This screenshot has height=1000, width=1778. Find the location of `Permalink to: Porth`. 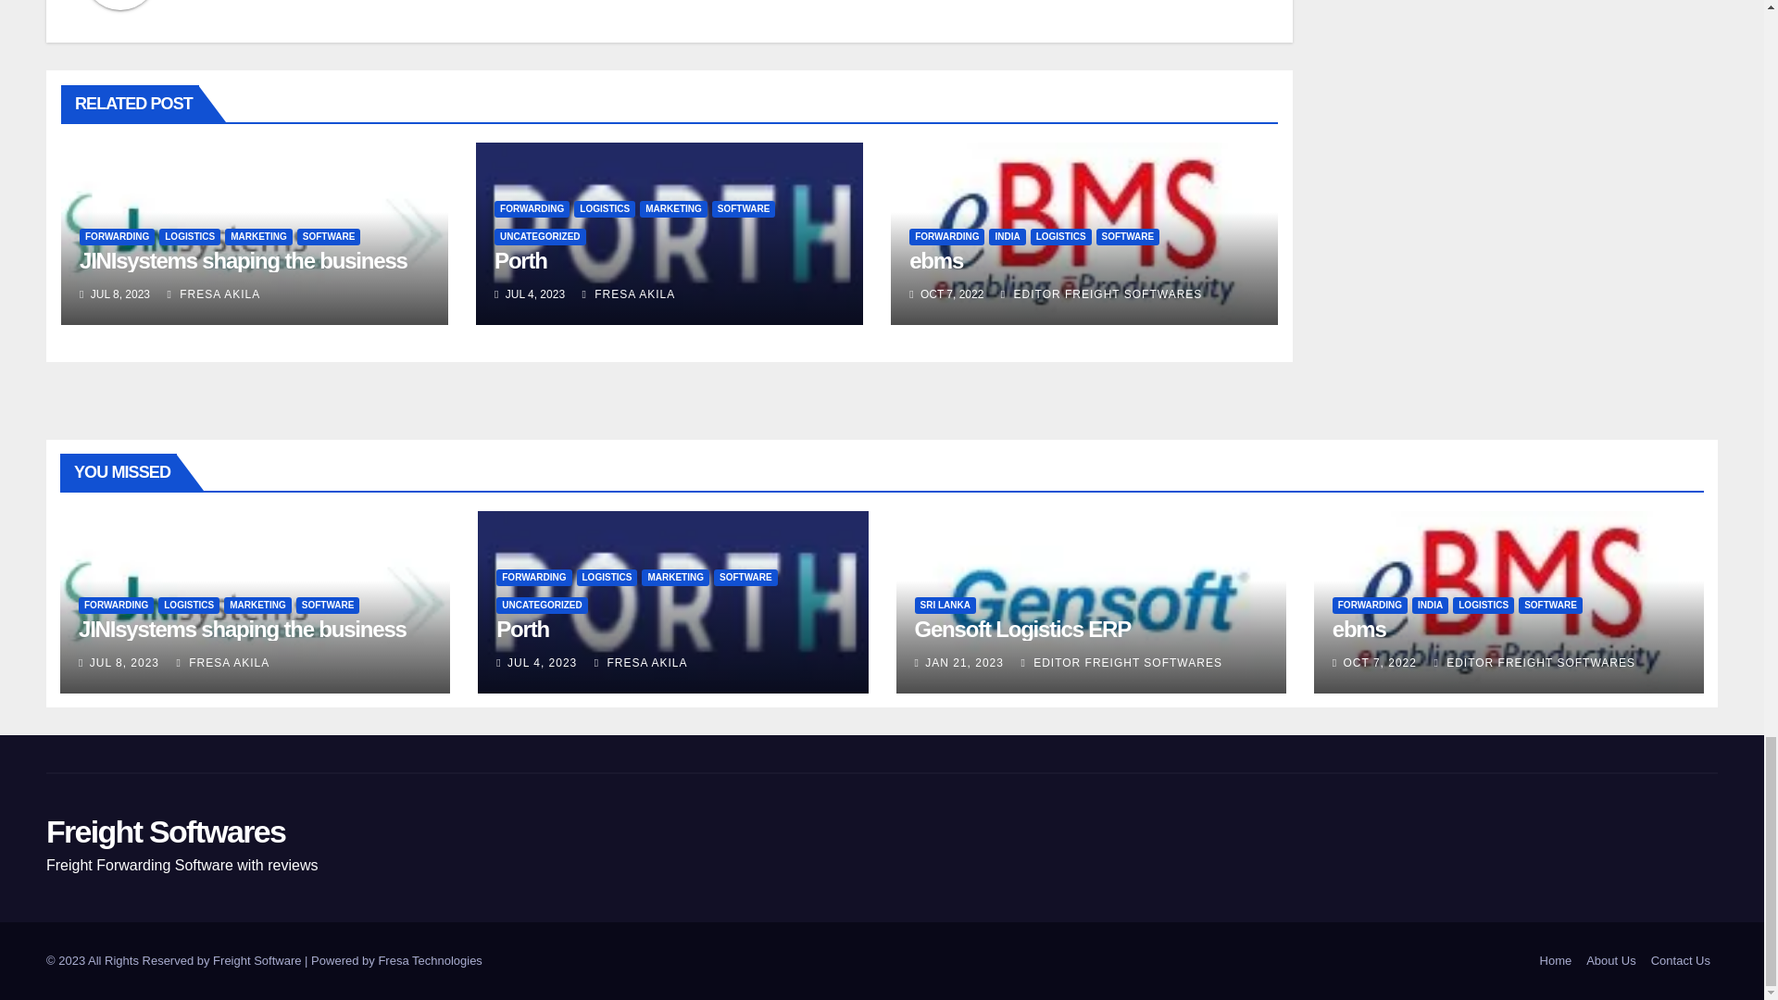

Permalink to: Porth is located at coordinates (522, 630).